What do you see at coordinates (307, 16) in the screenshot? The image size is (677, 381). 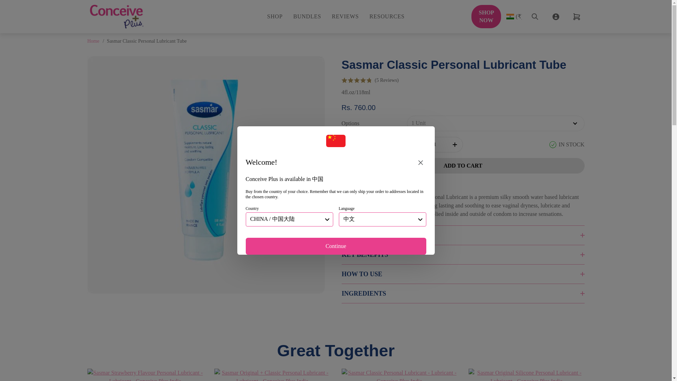 I see `BUNDLES` at bounding box center [307, 16].